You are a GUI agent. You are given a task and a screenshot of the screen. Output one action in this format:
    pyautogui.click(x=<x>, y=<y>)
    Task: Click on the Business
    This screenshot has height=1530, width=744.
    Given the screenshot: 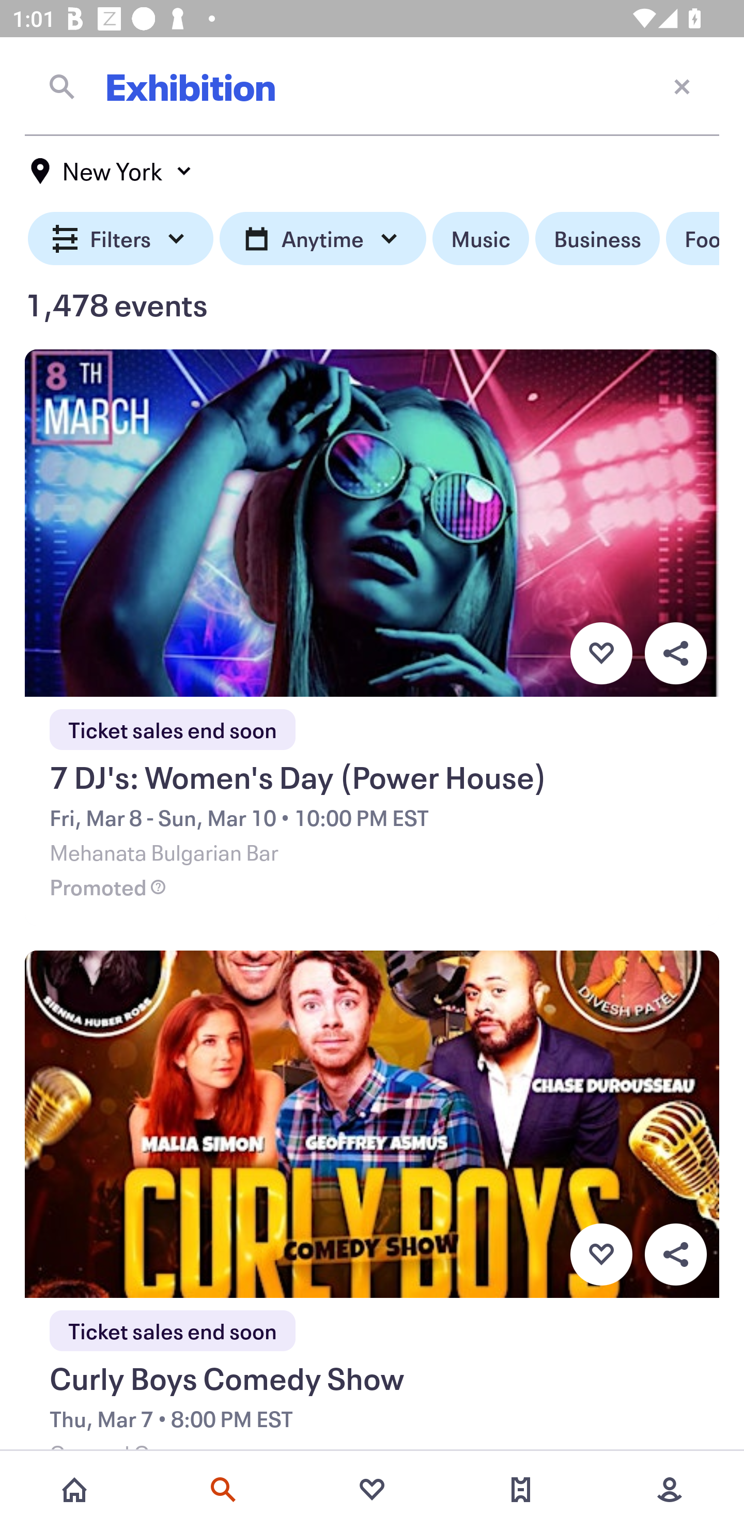 What is the action you would take?
    pyautogui.click(x=597, y=239)
    